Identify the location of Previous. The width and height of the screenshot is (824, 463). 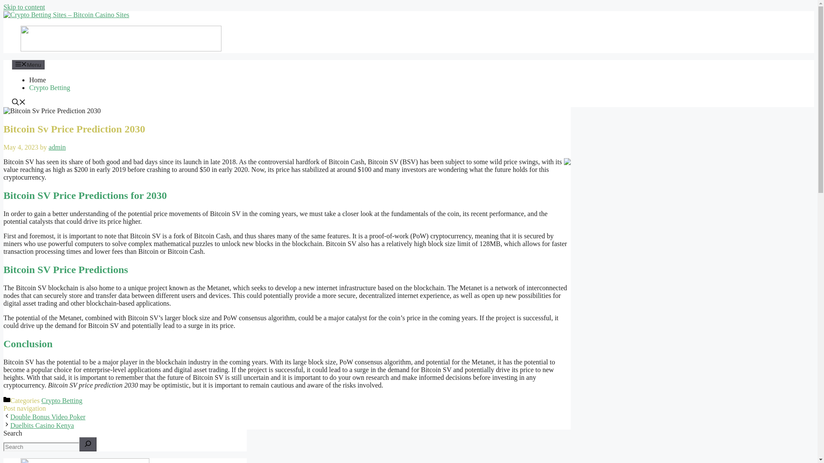
(48, 417).